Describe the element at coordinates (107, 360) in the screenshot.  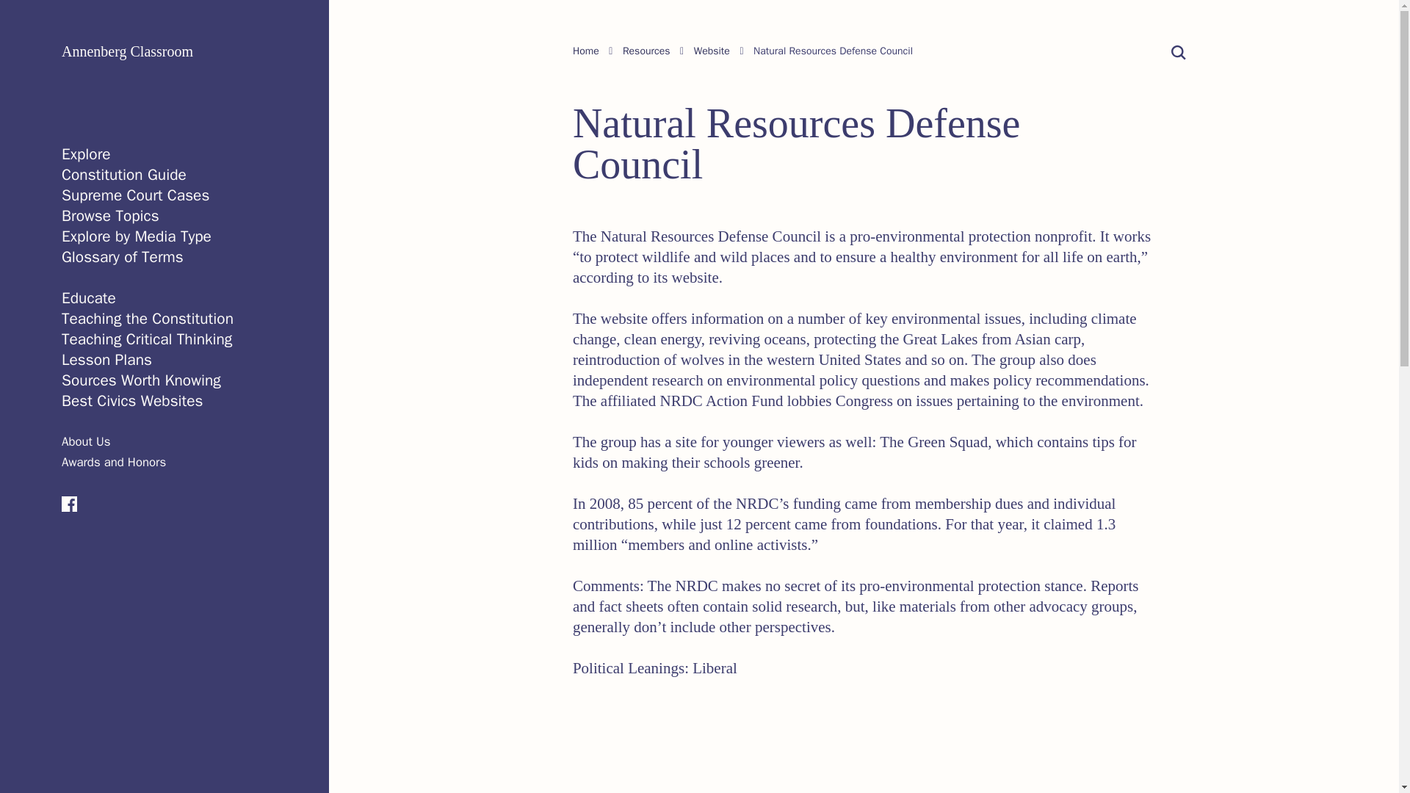
I see `Lesson Plans` at that location.